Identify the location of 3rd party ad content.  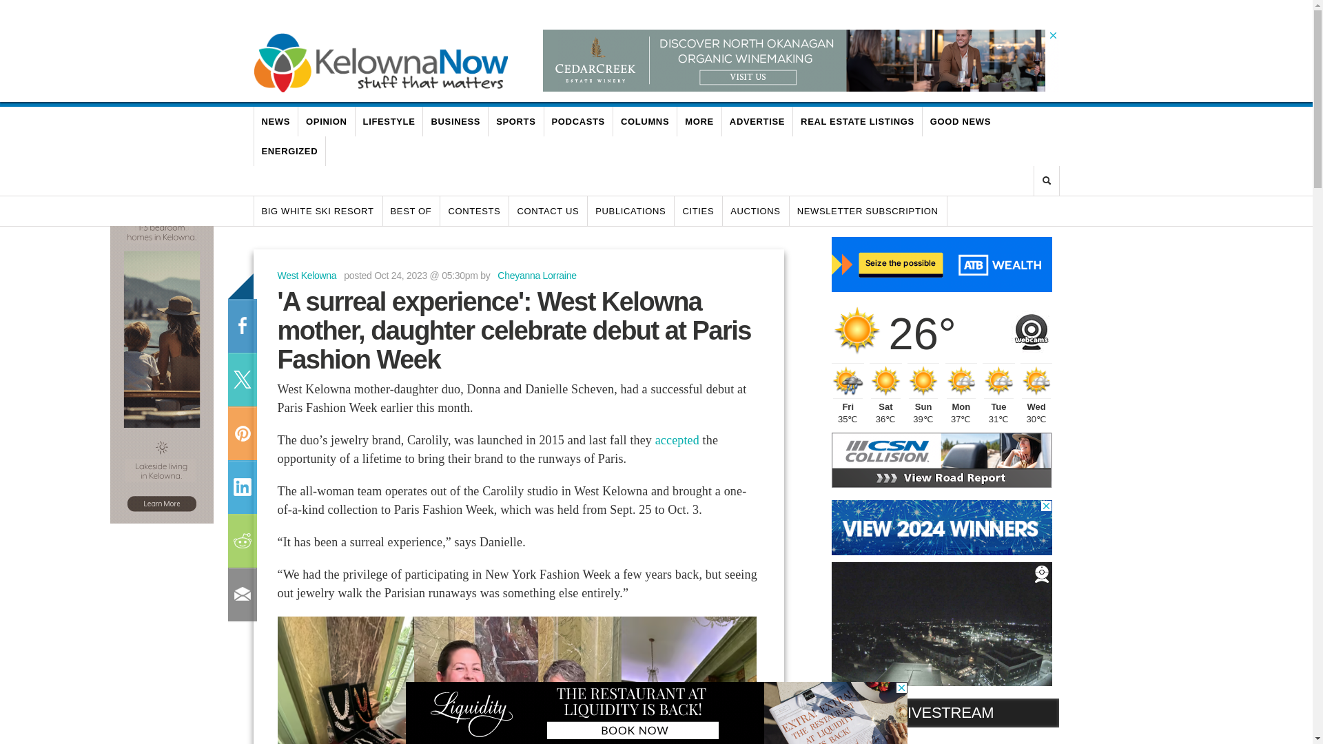
(941, 265).